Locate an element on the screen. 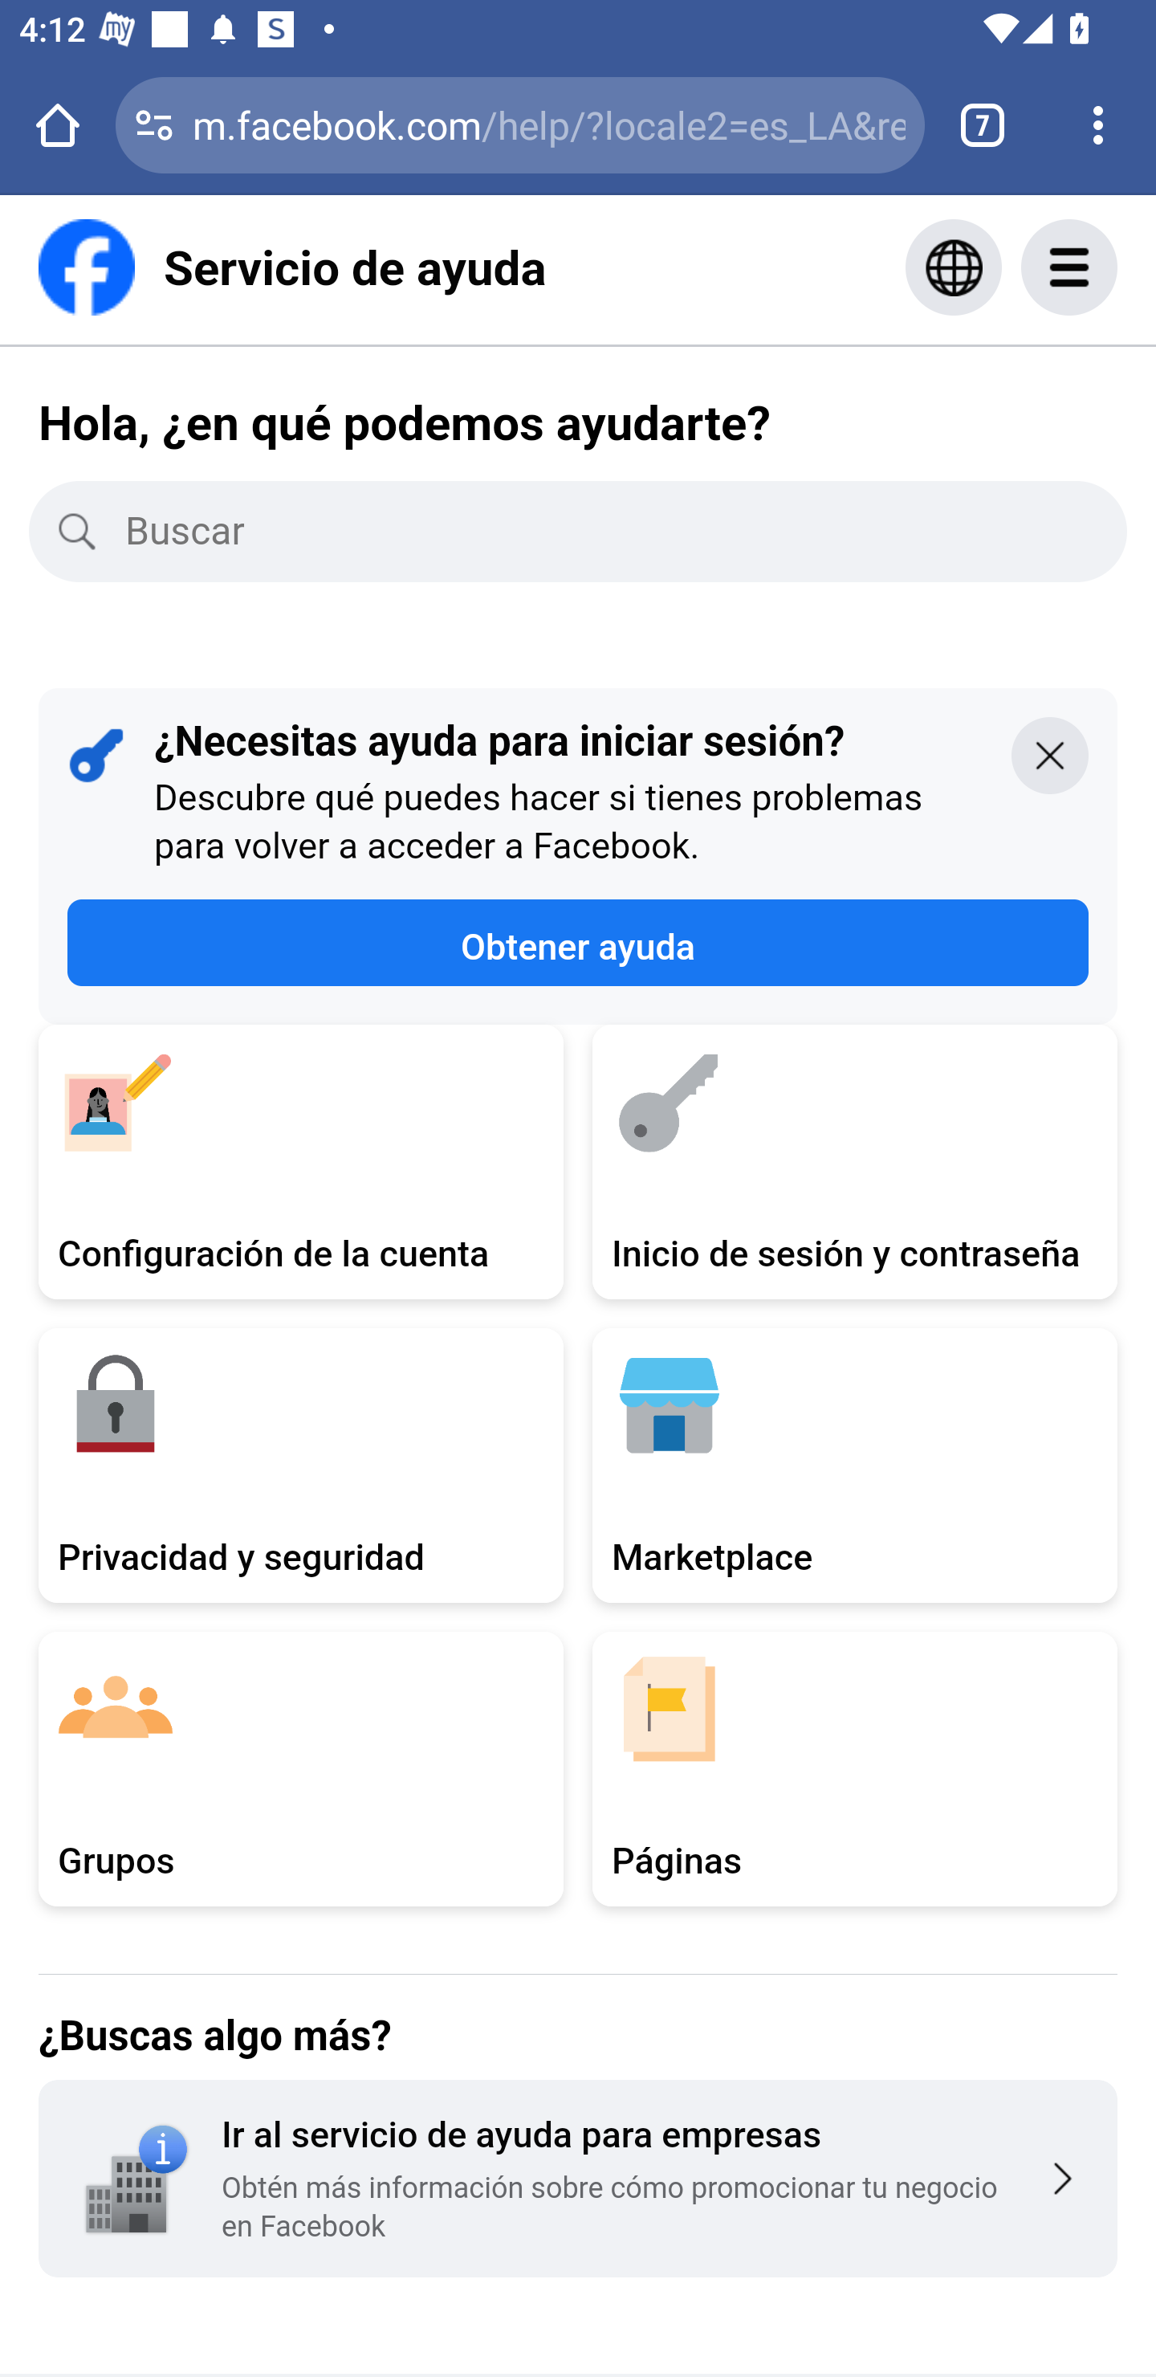  Open the home page is located at coordinates (58, 124).